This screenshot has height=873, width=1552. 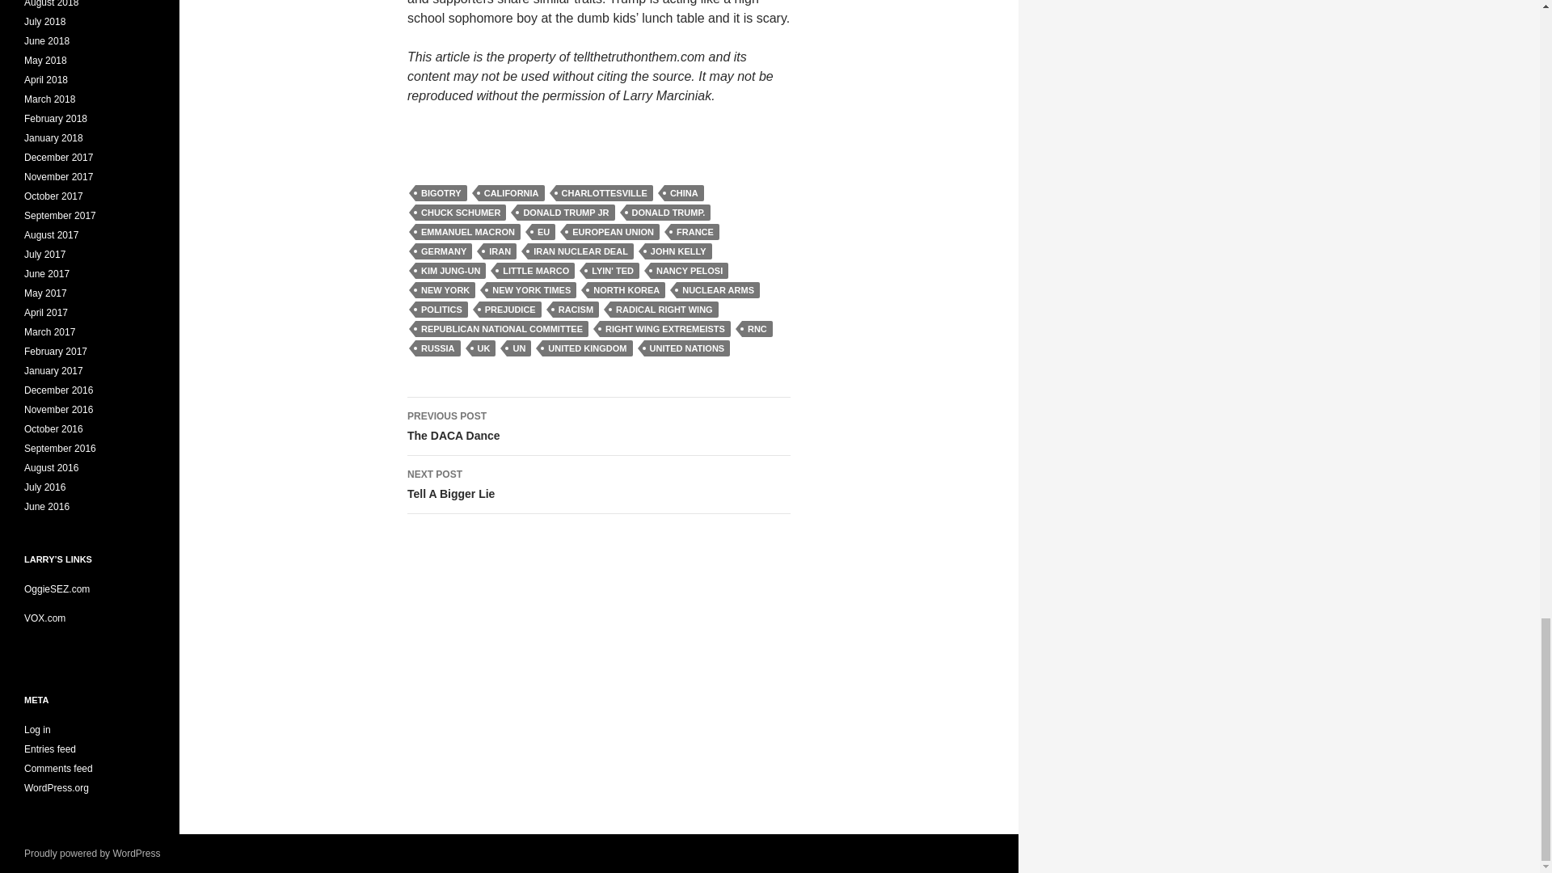 What do you see at coordinates (613, 270) in the screenshot?
I see `LYIN' TED` at bounding box center [613, 270].